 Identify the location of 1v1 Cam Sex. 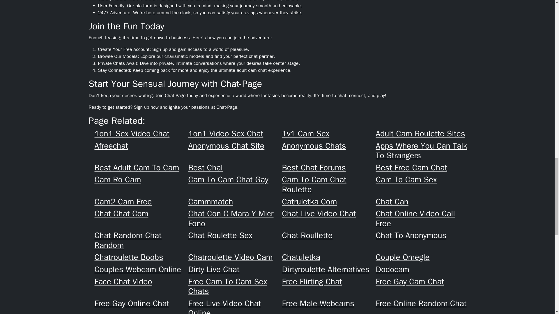
(328, 134).